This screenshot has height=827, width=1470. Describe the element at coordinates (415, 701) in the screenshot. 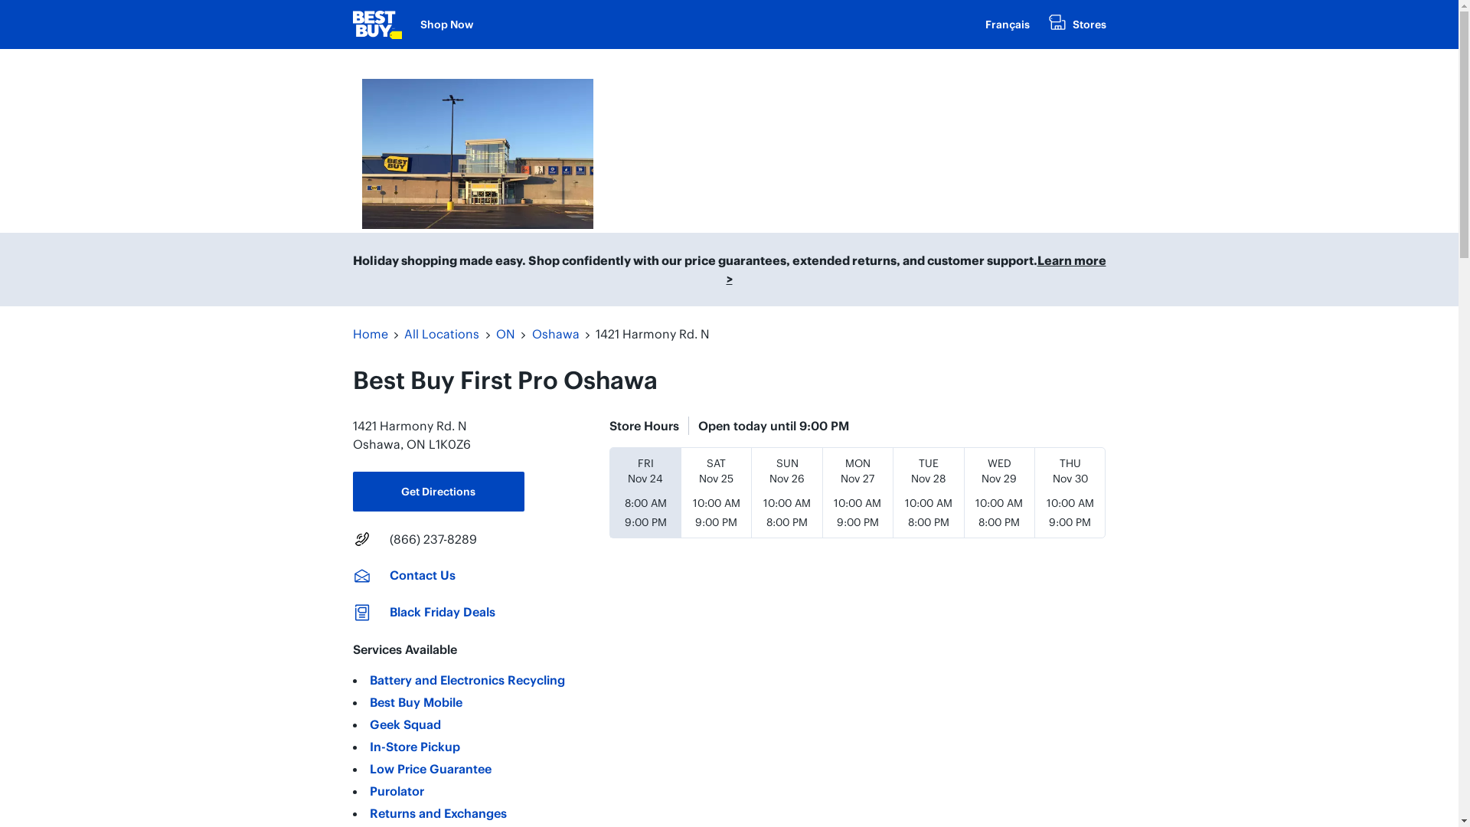

I see `Best Buy Mobile` at that location.